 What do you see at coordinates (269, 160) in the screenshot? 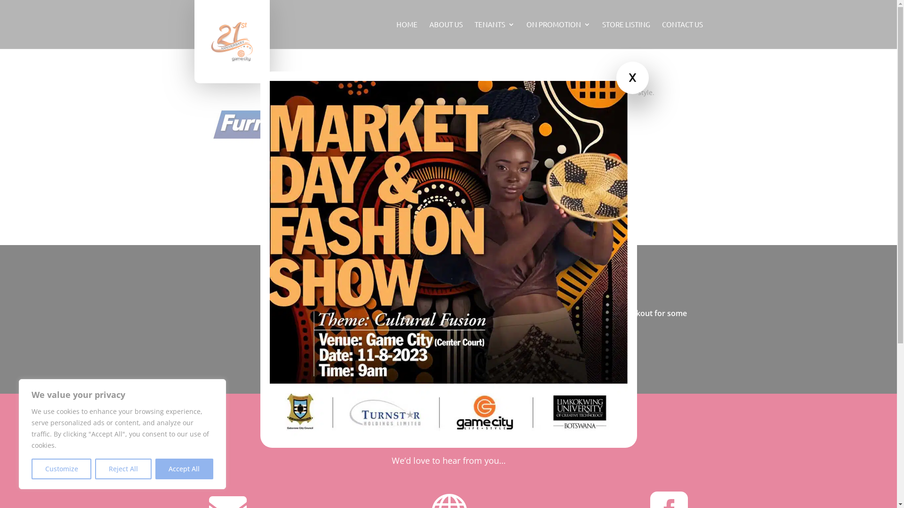
I see `Furnmart-Store-Logo` at bounding box center [269, 160].